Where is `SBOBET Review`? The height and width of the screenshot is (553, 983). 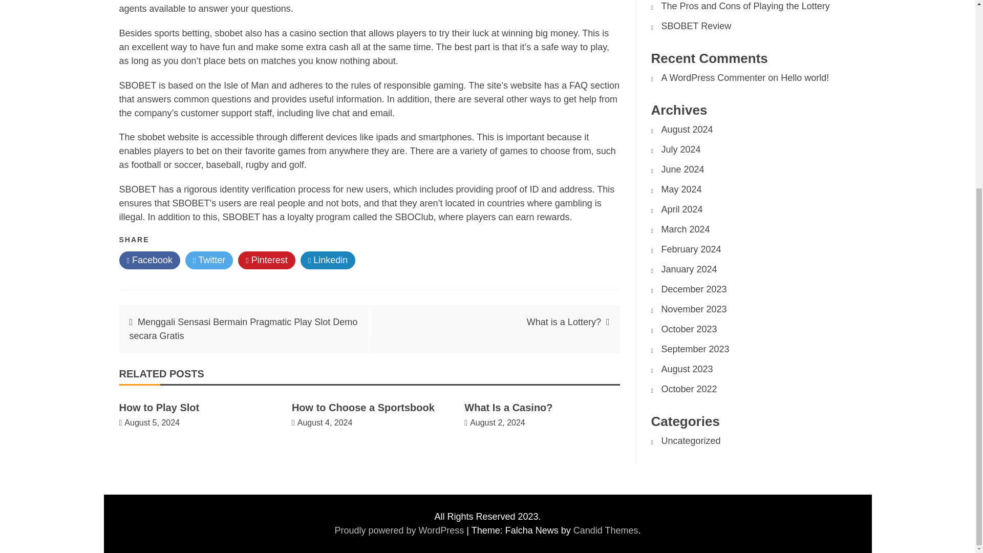 SBOBET Review is located at coordinates (696, 26).